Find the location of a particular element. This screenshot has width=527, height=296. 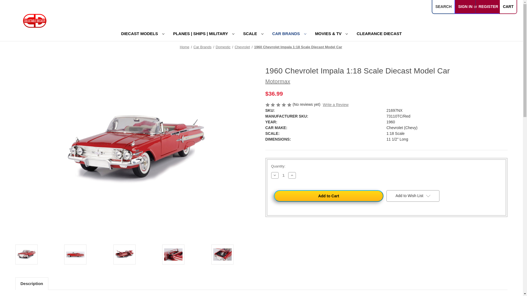

Add to Cart is located at coordinates (329, 196).